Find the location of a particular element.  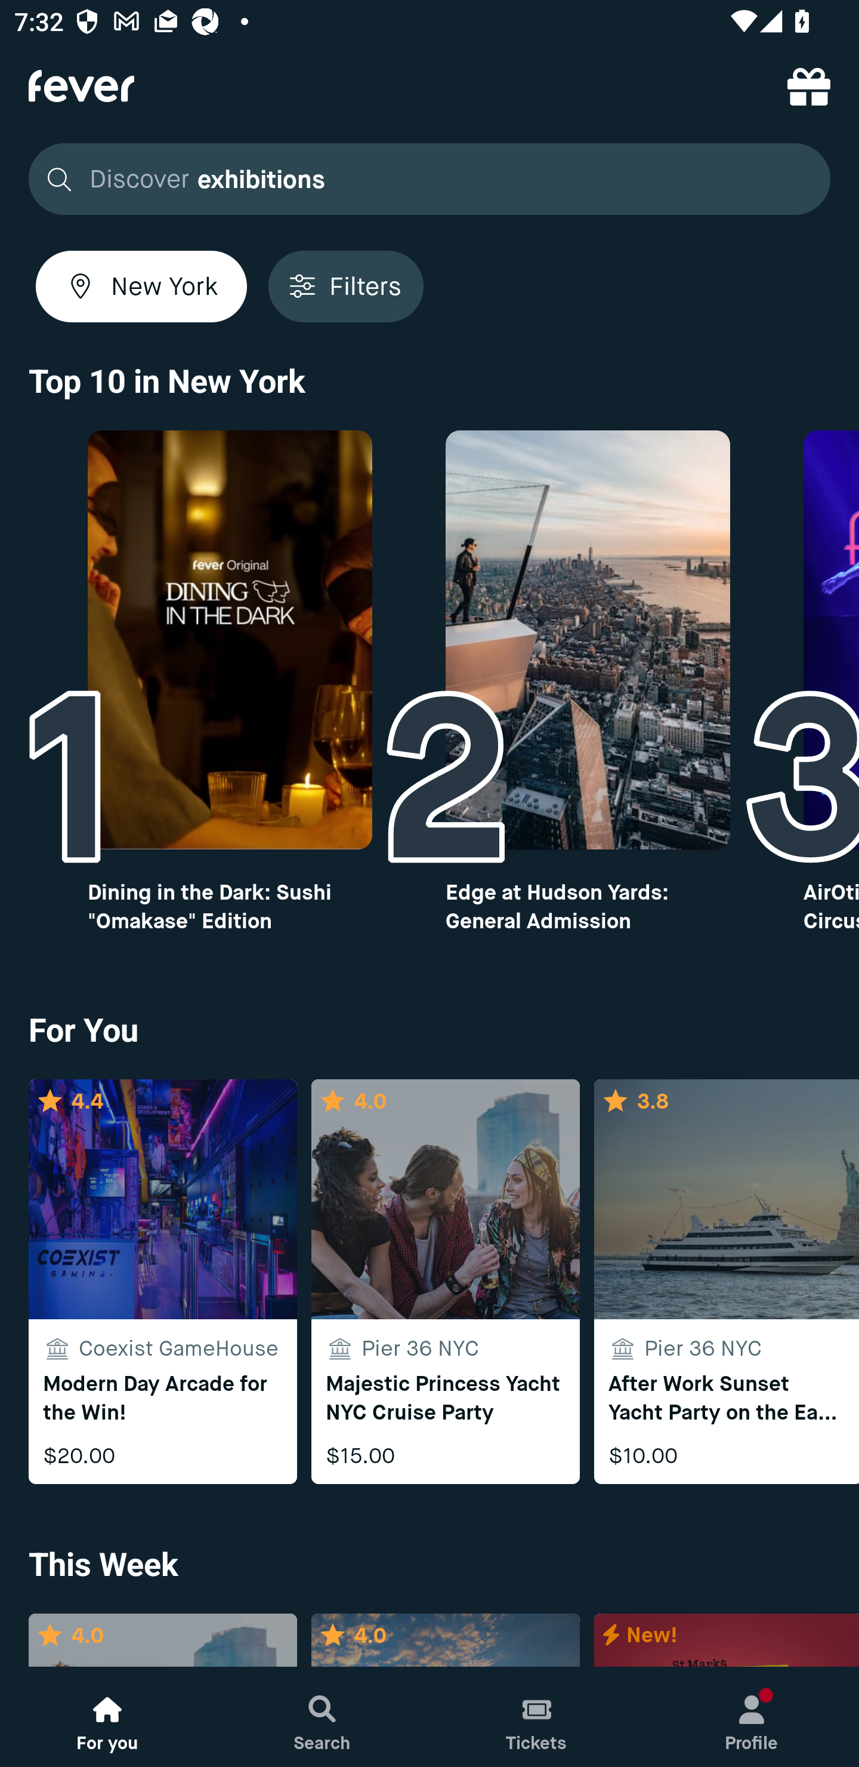

Top10 image is located at coordinates (588, 640).